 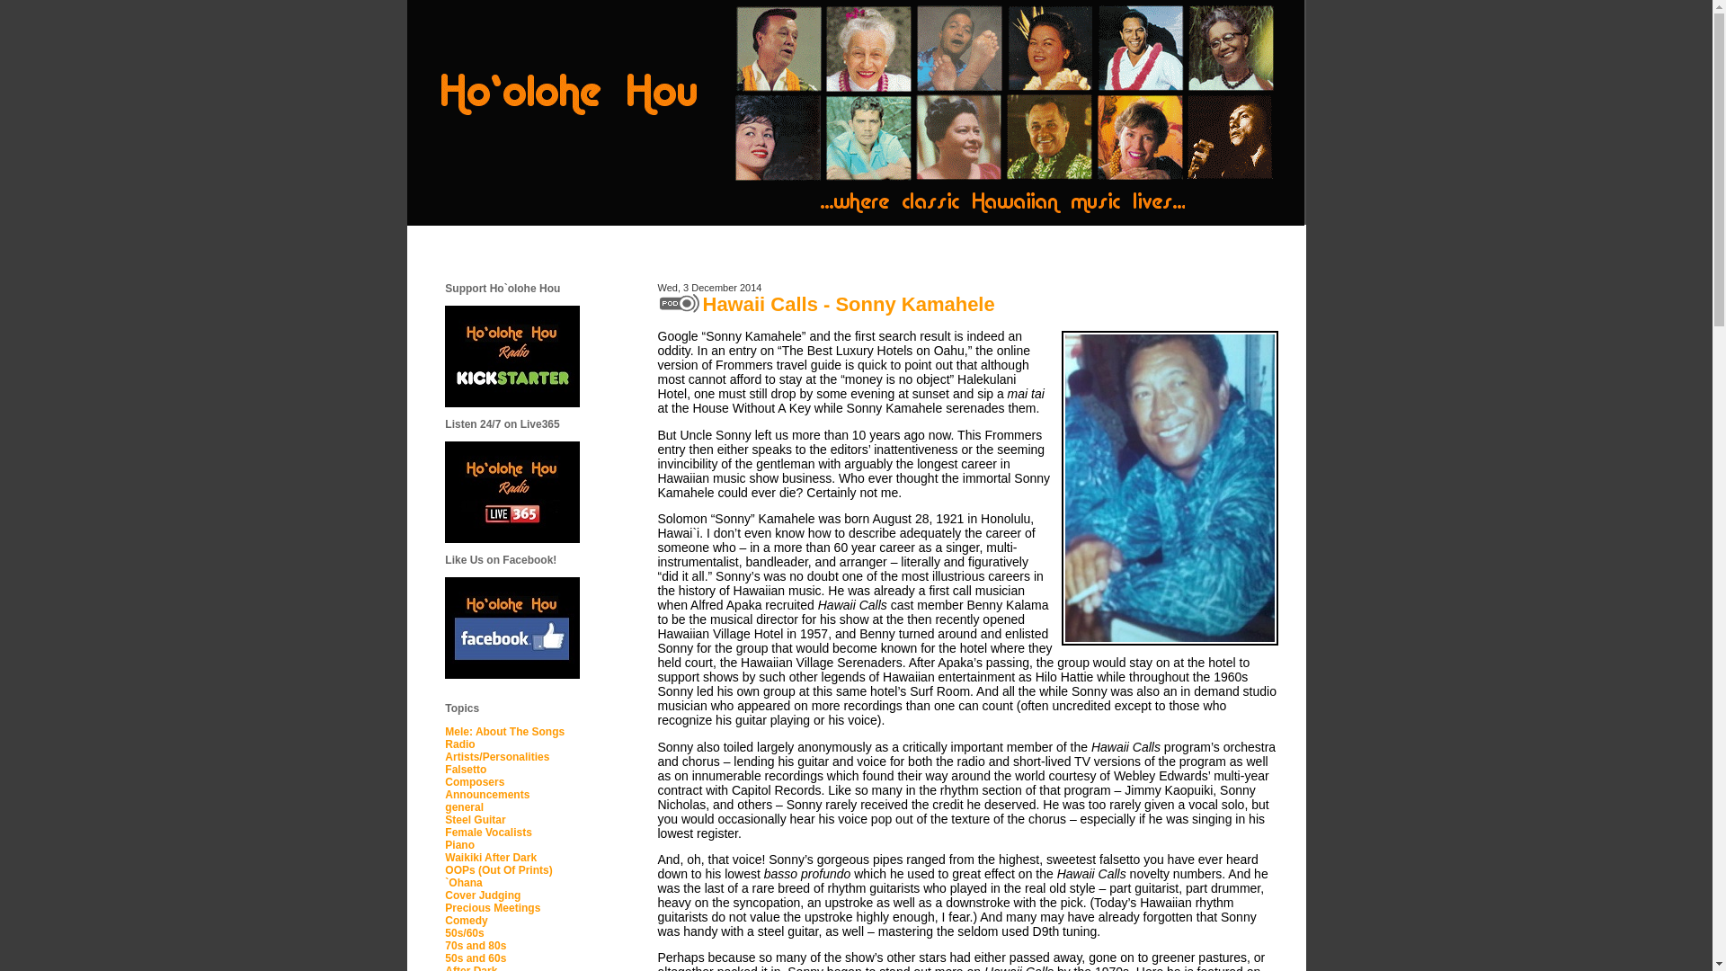 I want to click on Waikiki After Dark, so click(x=491, y=858).